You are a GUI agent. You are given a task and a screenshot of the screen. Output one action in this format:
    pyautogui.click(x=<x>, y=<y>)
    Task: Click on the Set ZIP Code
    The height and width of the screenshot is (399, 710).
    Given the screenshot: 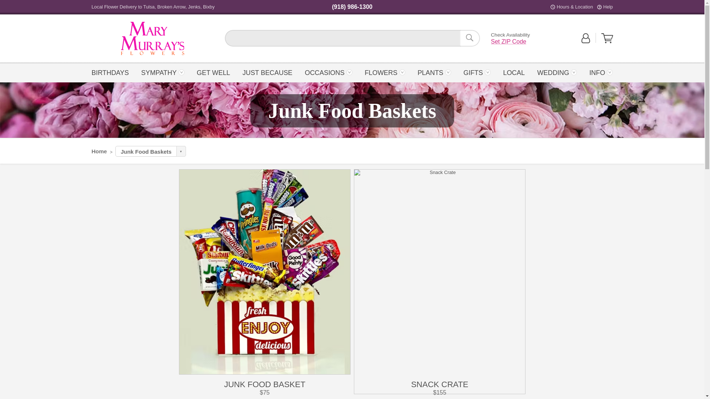 What is the action you would take?
    pyautogui.click(x=152, y=38)
    